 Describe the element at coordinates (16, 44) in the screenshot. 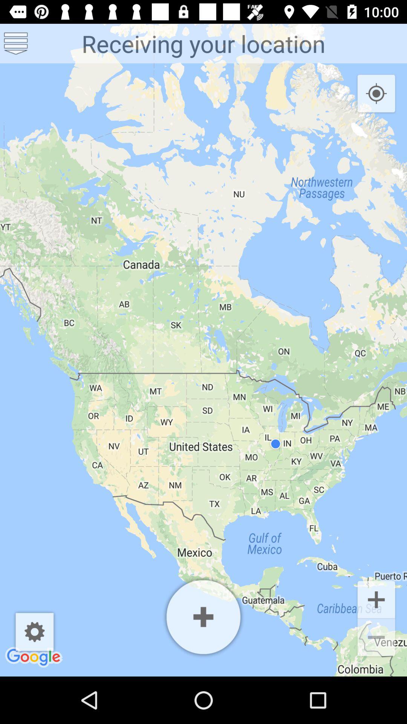

I see `drop down menu` at that location.